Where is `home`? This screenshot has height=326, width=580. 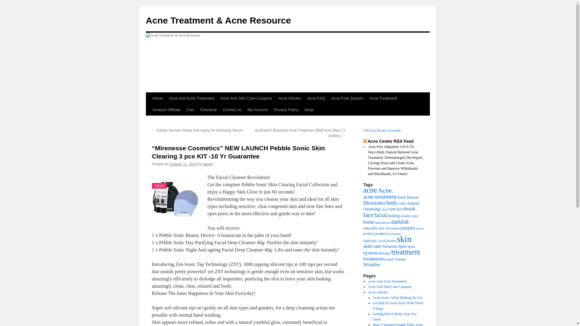 home is located at coordinates (369, 222).